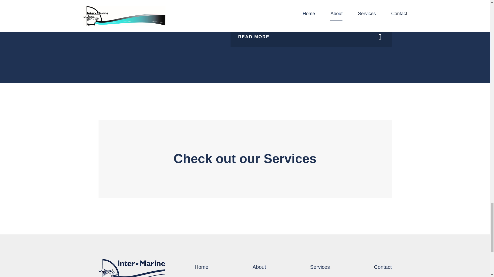 This screenshot has width=494, height=277. I want to click on Check out our Services, so click(245, 159).